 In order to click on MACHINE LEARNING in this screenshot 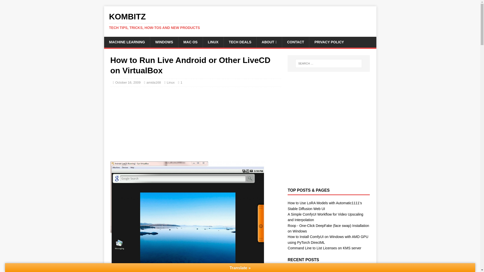, I will do `click(127, 42)`.